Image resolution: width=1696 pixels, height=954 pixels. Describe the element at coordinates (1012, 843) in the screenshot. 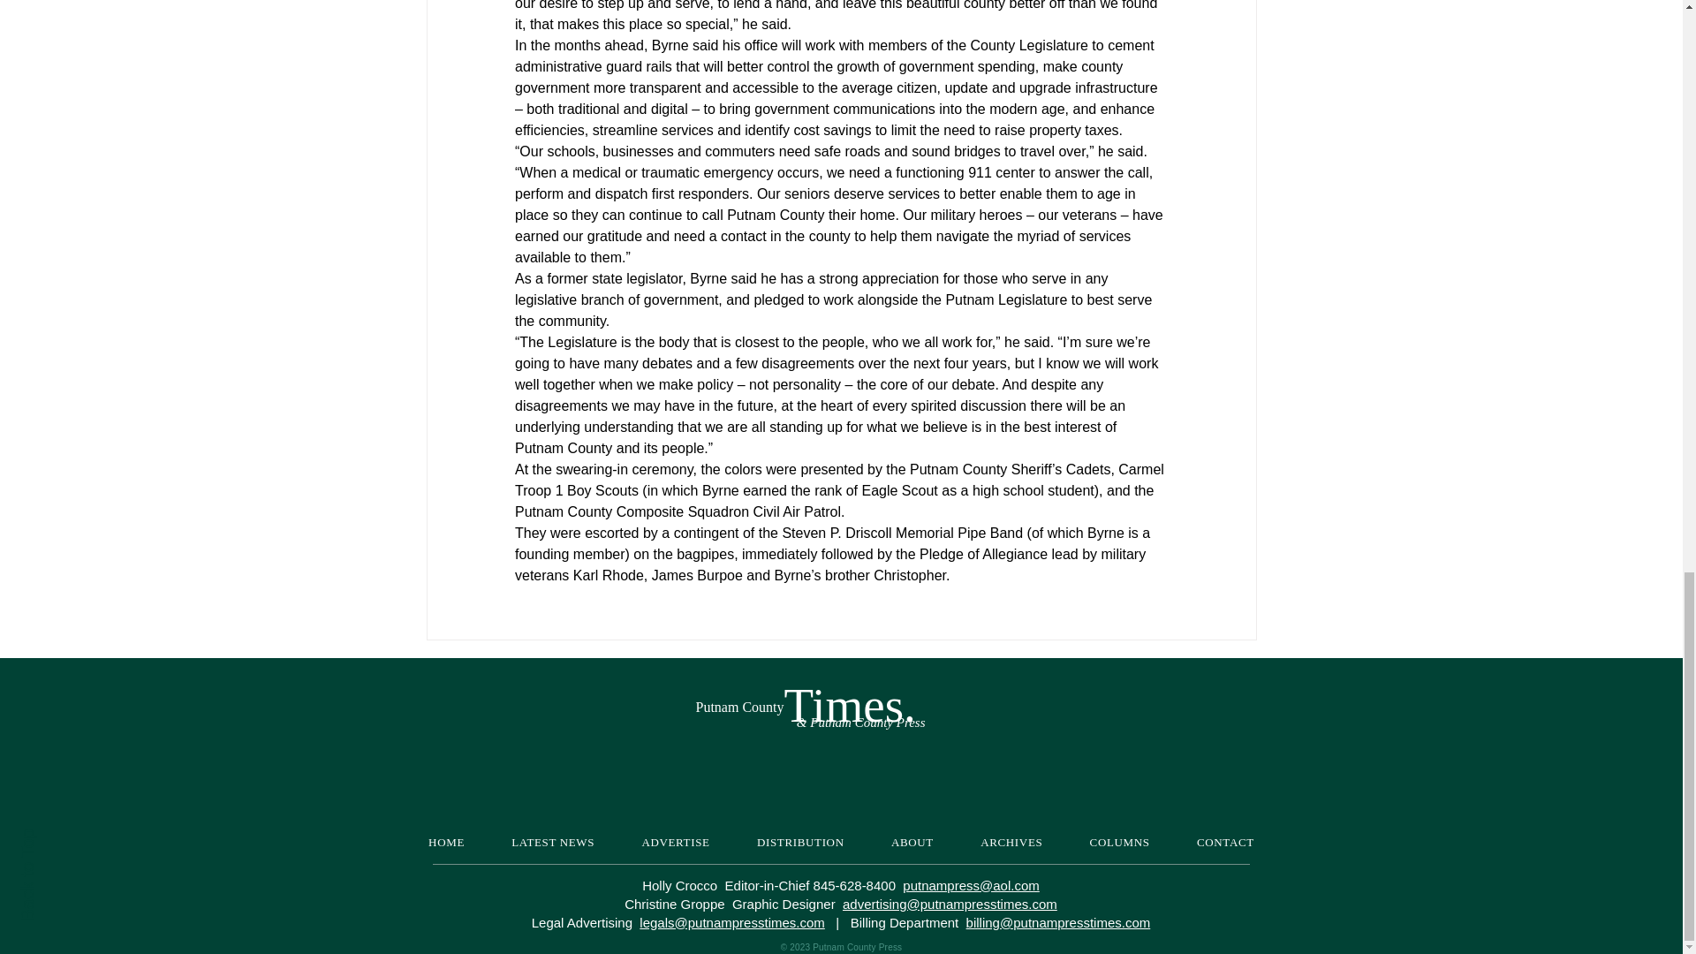

I see `ARCHIVES` at that location.